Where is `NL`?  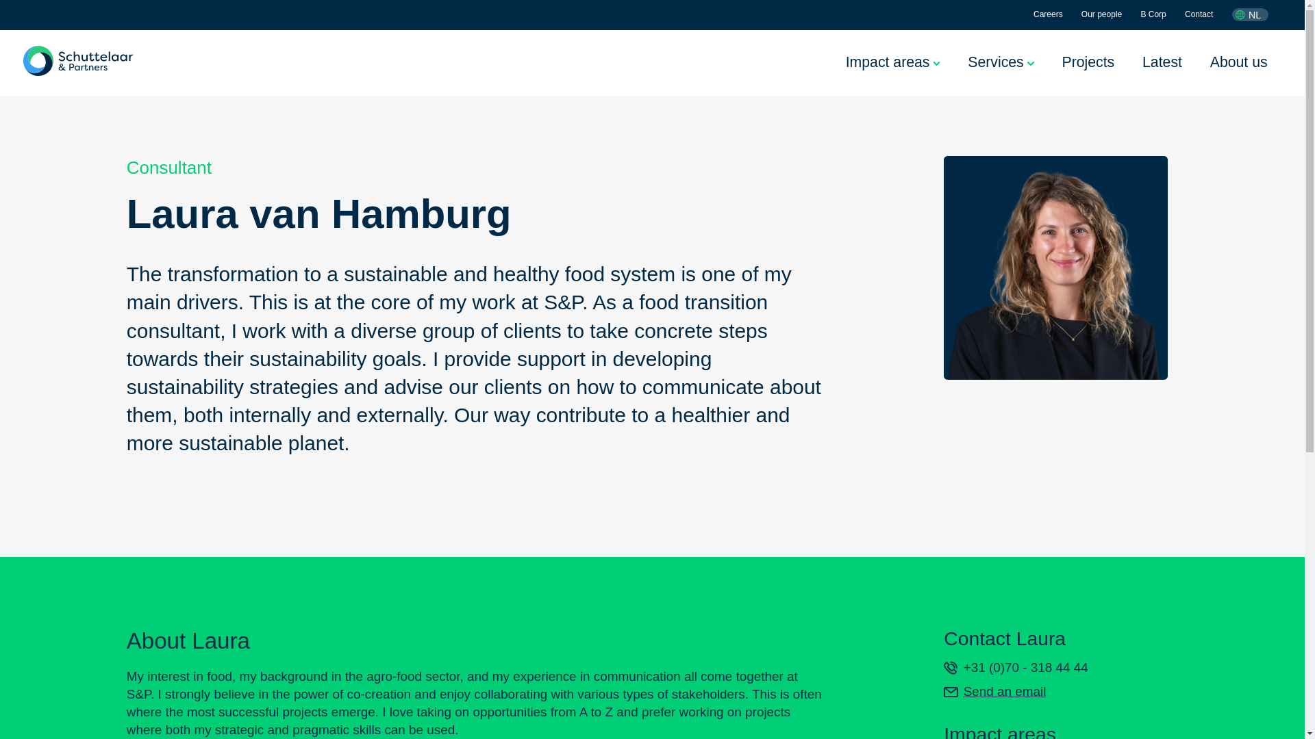 NL is located at coordinates (1248, 15).